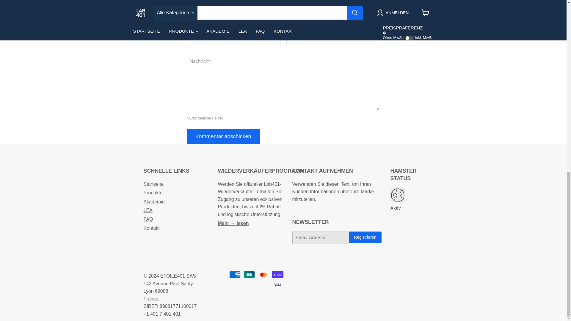 This screenshot has height=321, width=571. What do you see at coordinates (263, 275) in the screenshot?
I see `Mastercard` at bounding box center [263, 275].